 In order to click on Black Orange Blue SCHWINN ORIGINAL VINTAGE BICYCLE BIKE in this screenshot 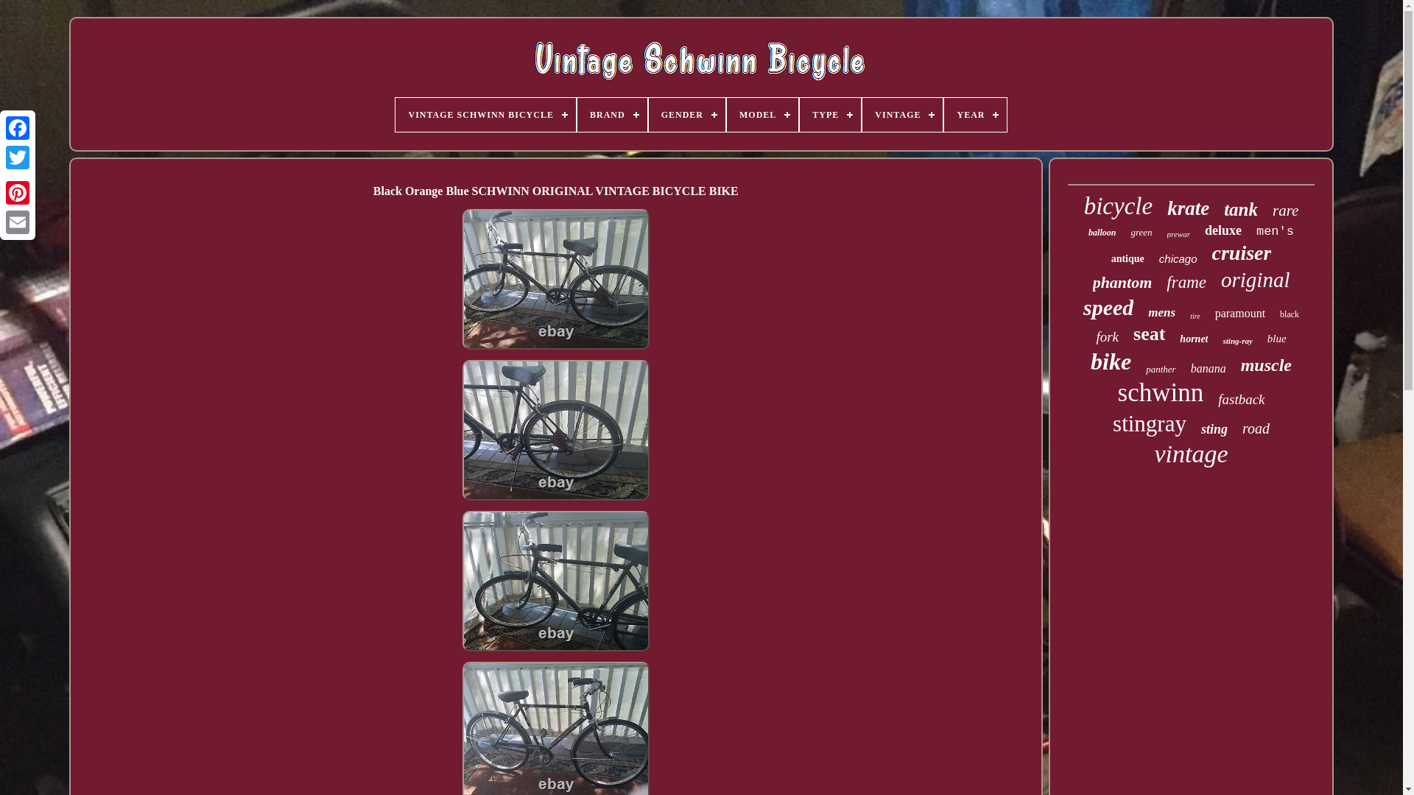, I will do `click(555, 728)`.